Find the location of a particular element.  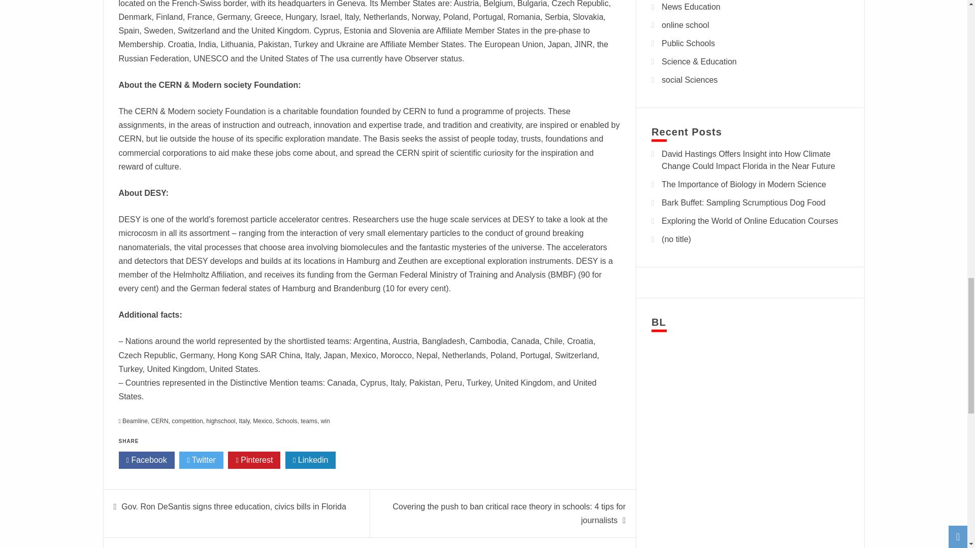

competition is located at coordinates (187, 421).